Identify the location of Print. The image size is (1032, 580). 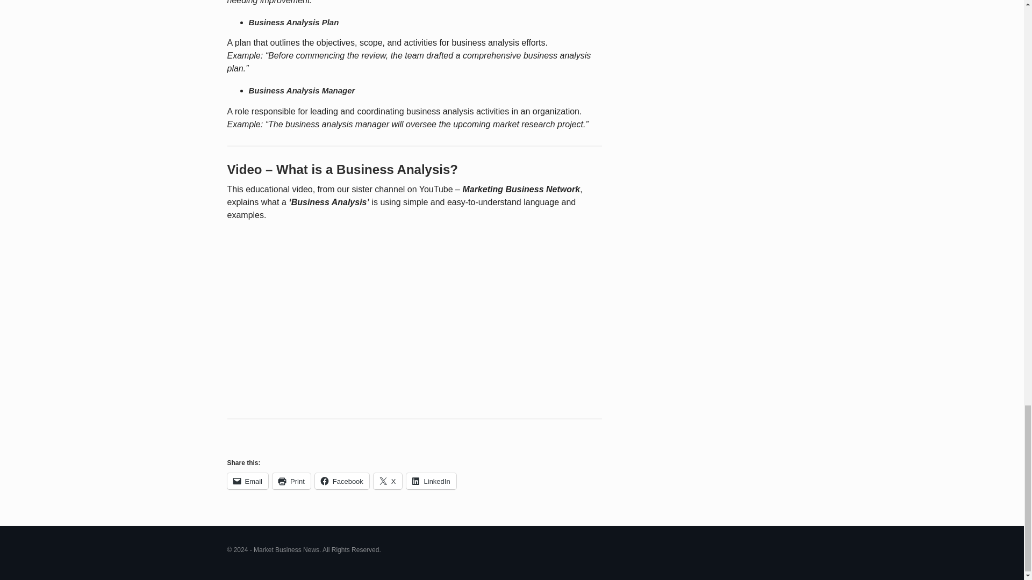
(291, 481).